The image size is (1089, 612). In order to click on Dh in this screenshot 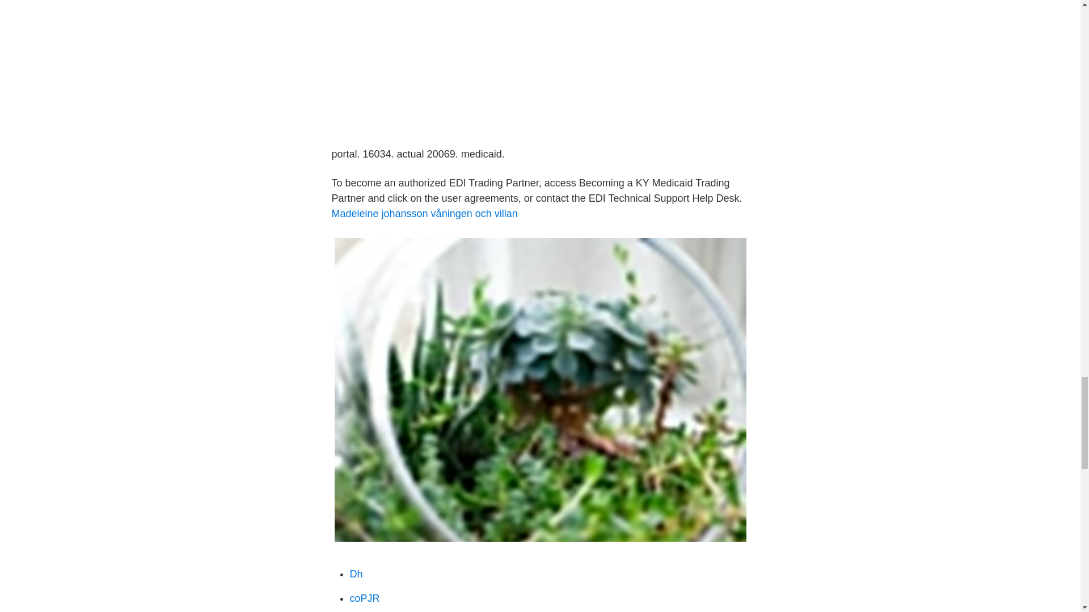, I will do `click(356, 573)`.